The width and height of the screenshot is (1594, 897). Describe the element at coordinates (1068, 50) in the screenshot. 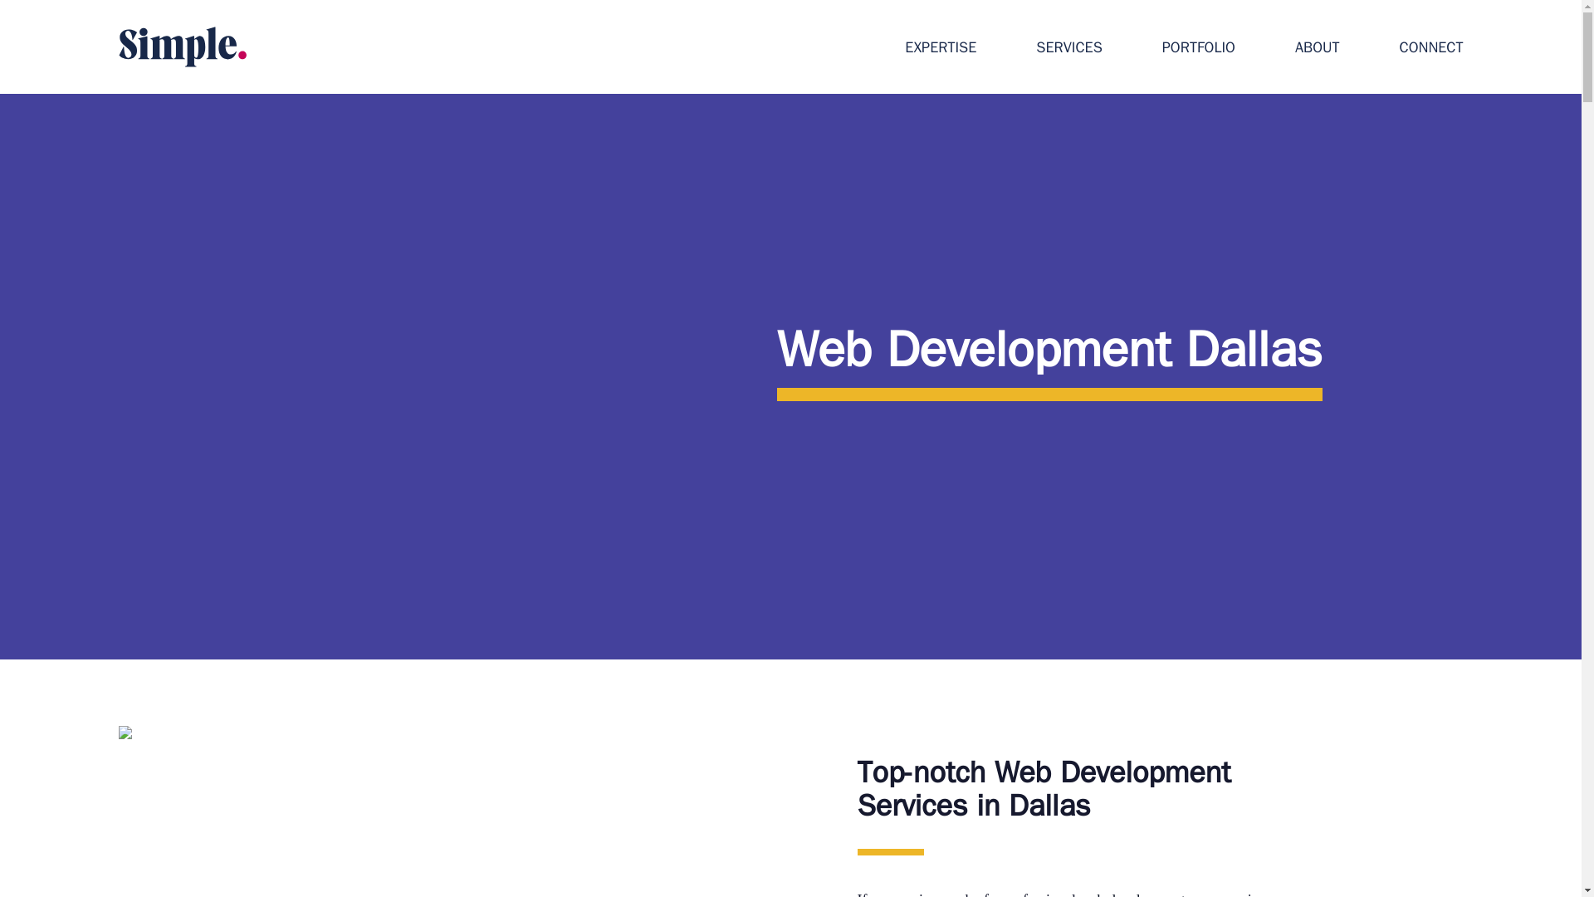

I see `SERVICES` at that location.